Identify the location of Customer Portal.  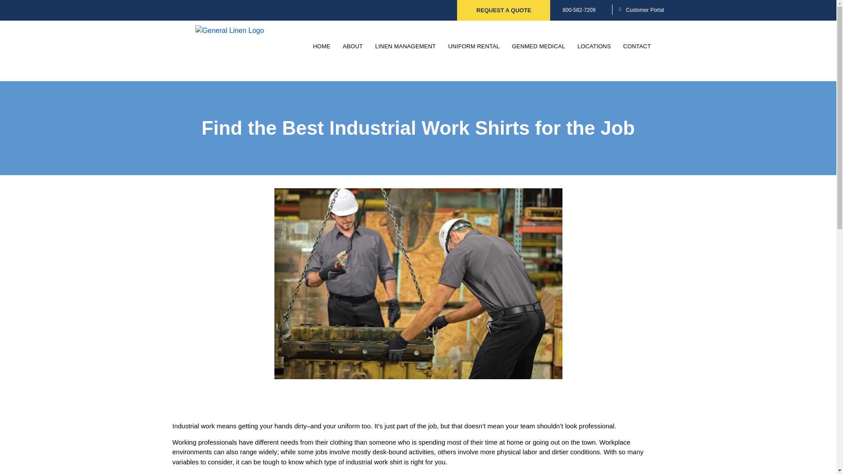
(645, 10).